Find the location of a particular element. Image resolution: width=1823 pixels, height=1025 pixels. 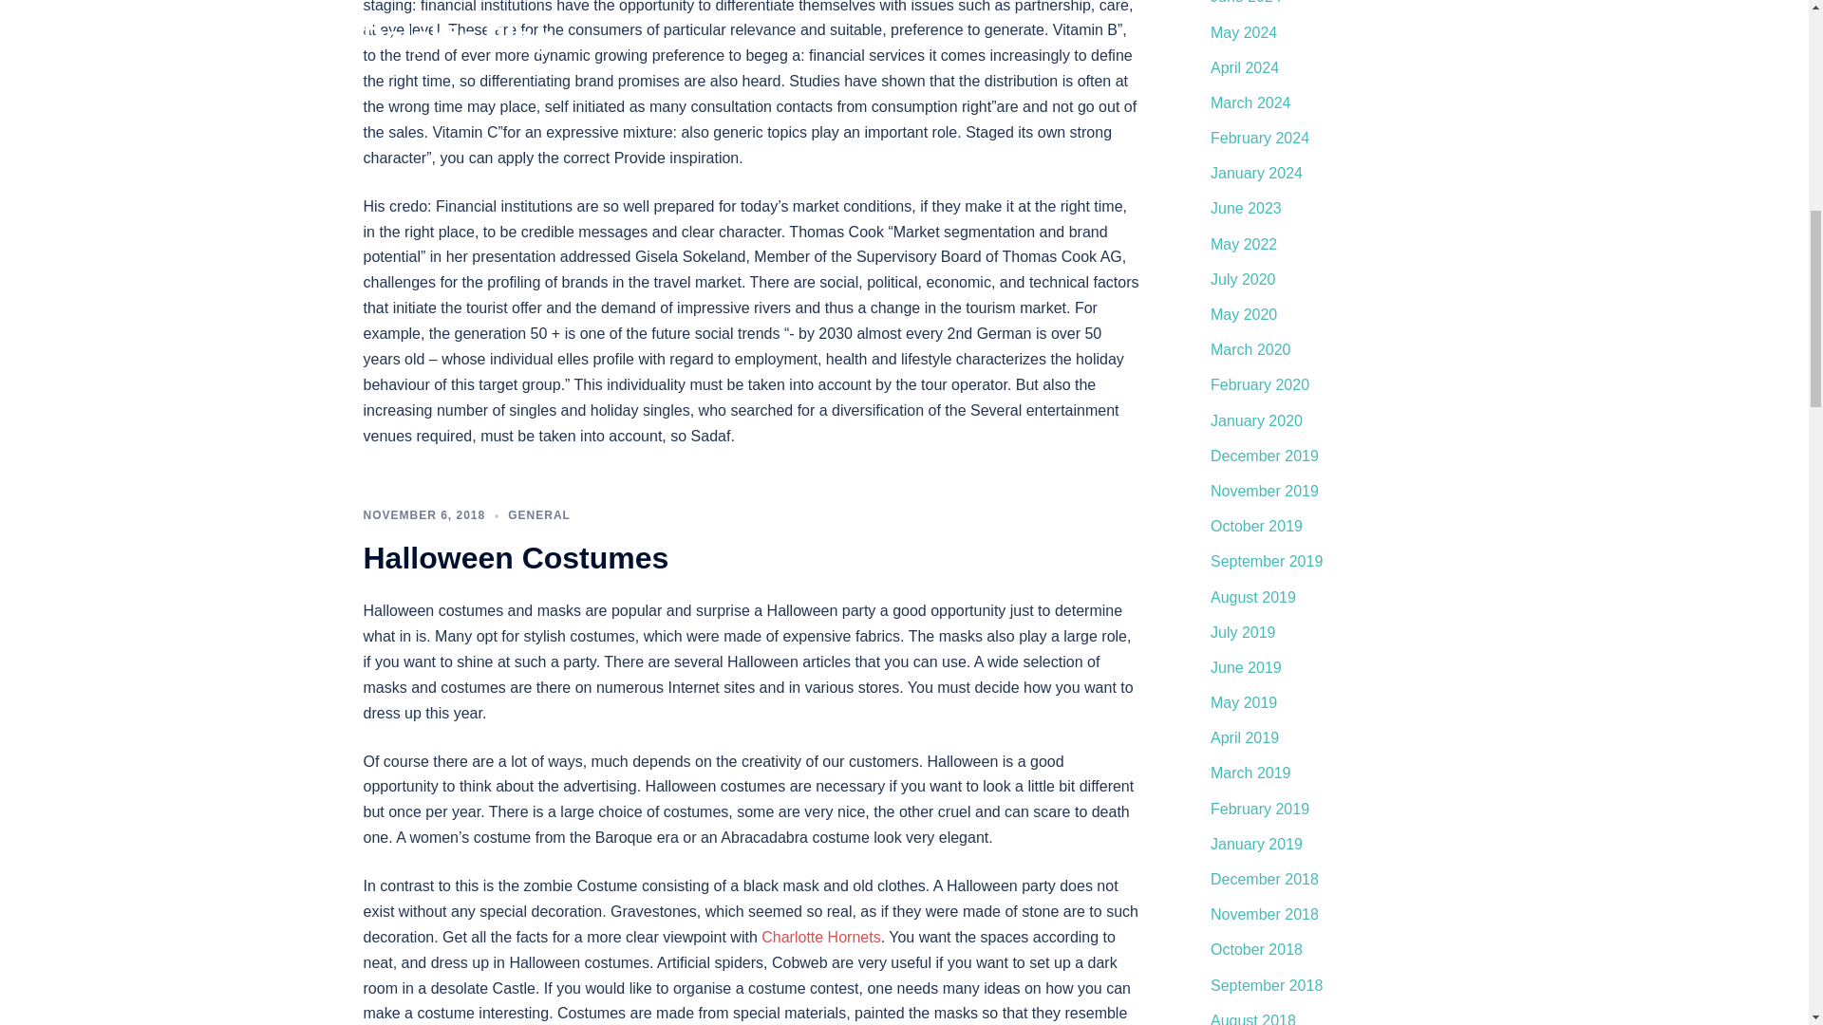

June 2019 is located at coordinates (1246, 667).